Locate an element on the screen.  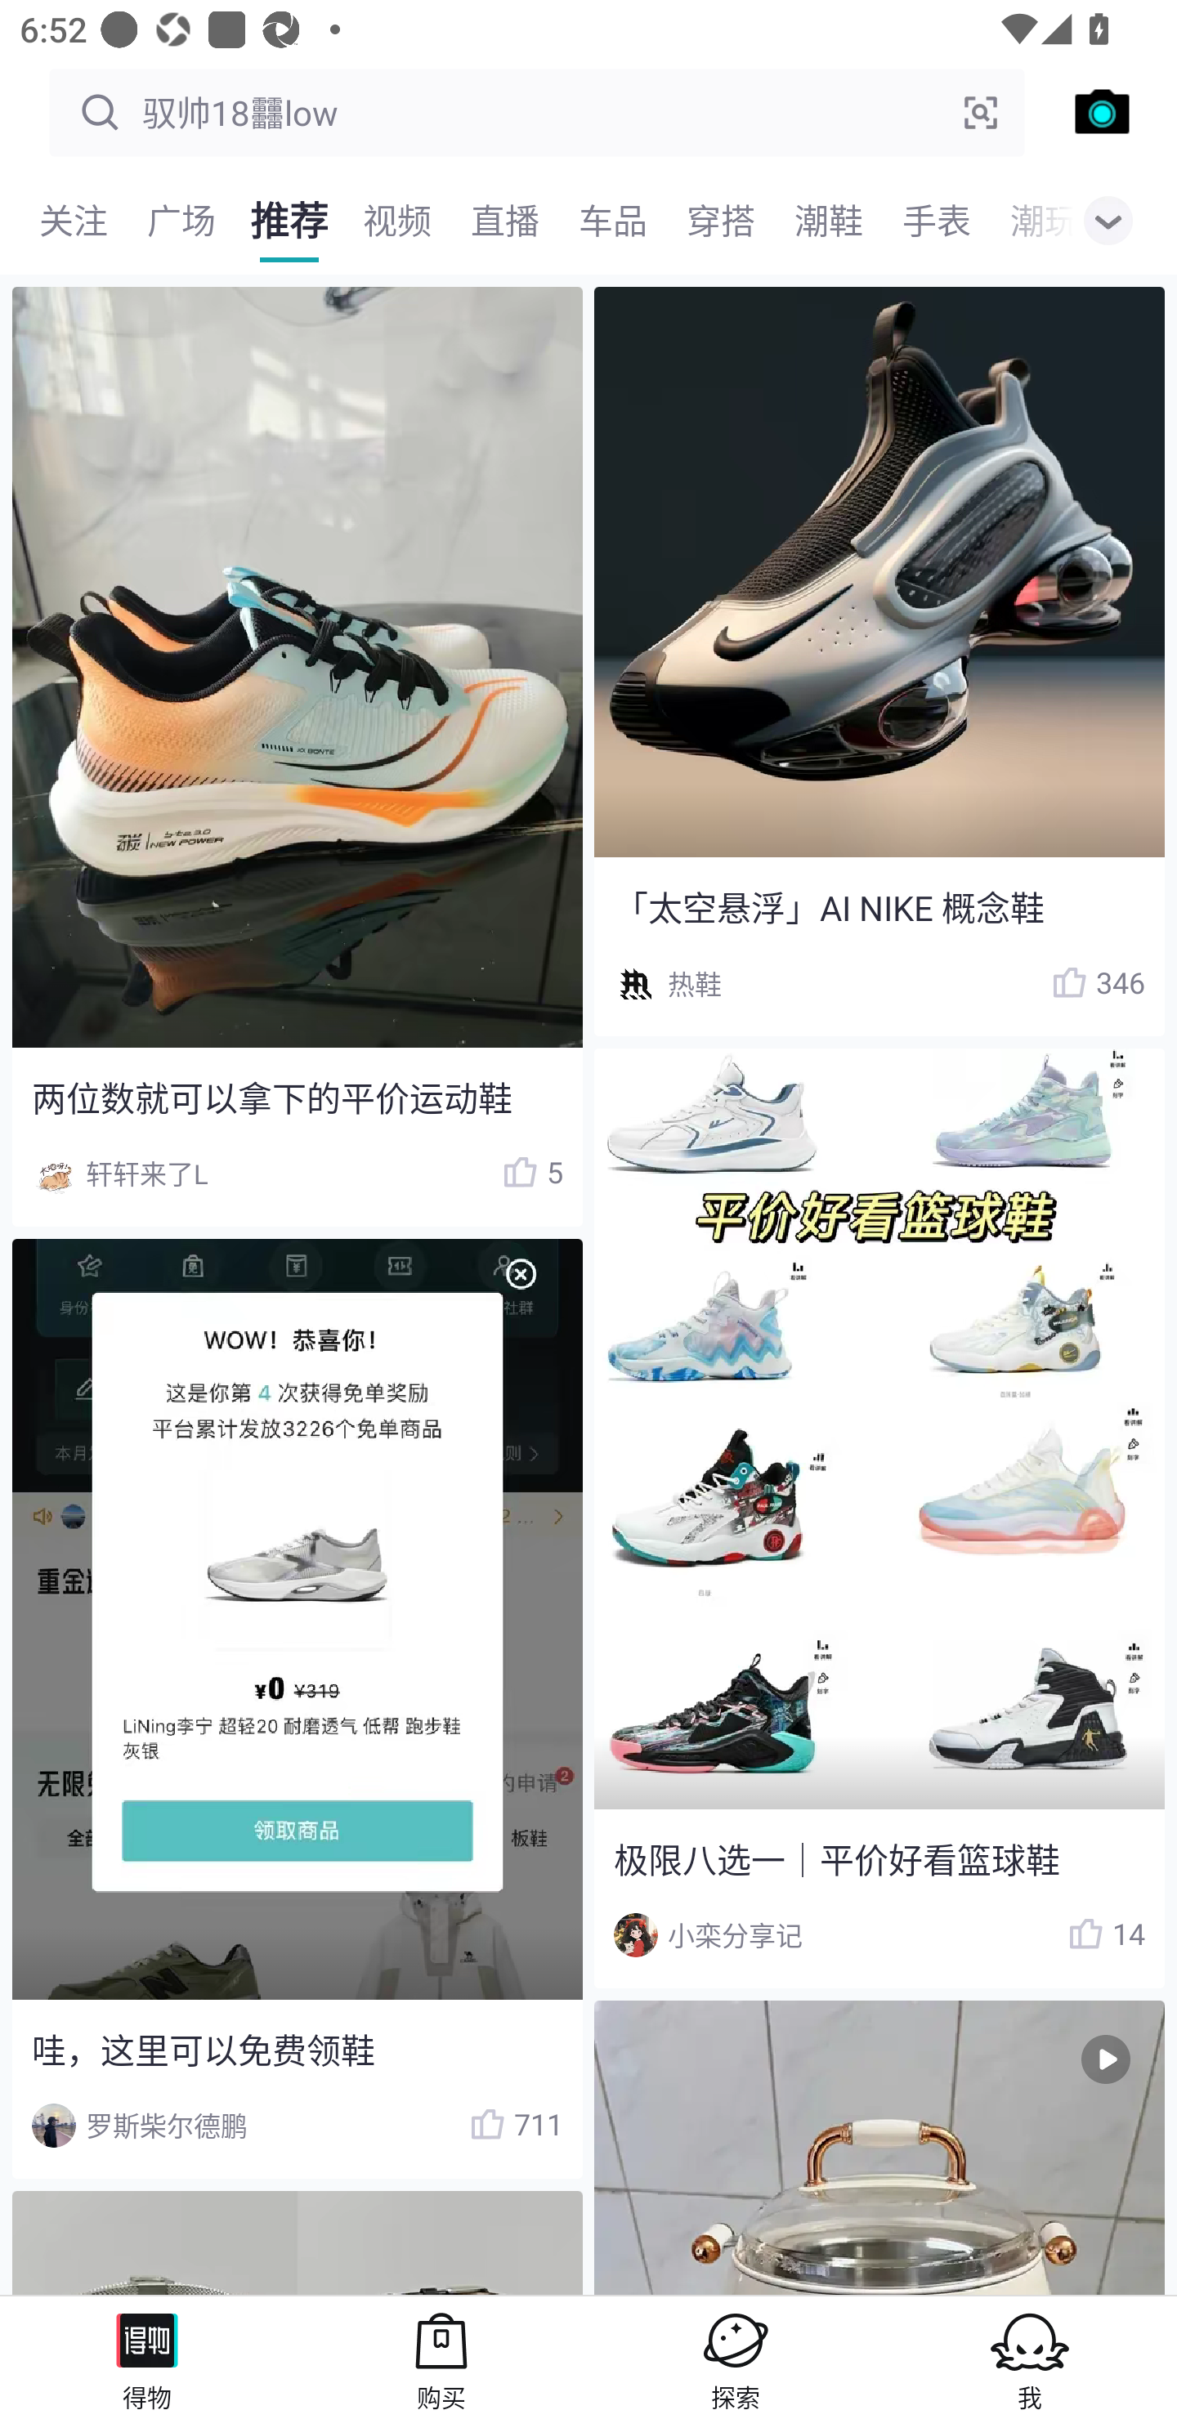
「太空悬浮」AI NIKE 概念鞋 热鞋 346 is located at coordinates (879, 661).